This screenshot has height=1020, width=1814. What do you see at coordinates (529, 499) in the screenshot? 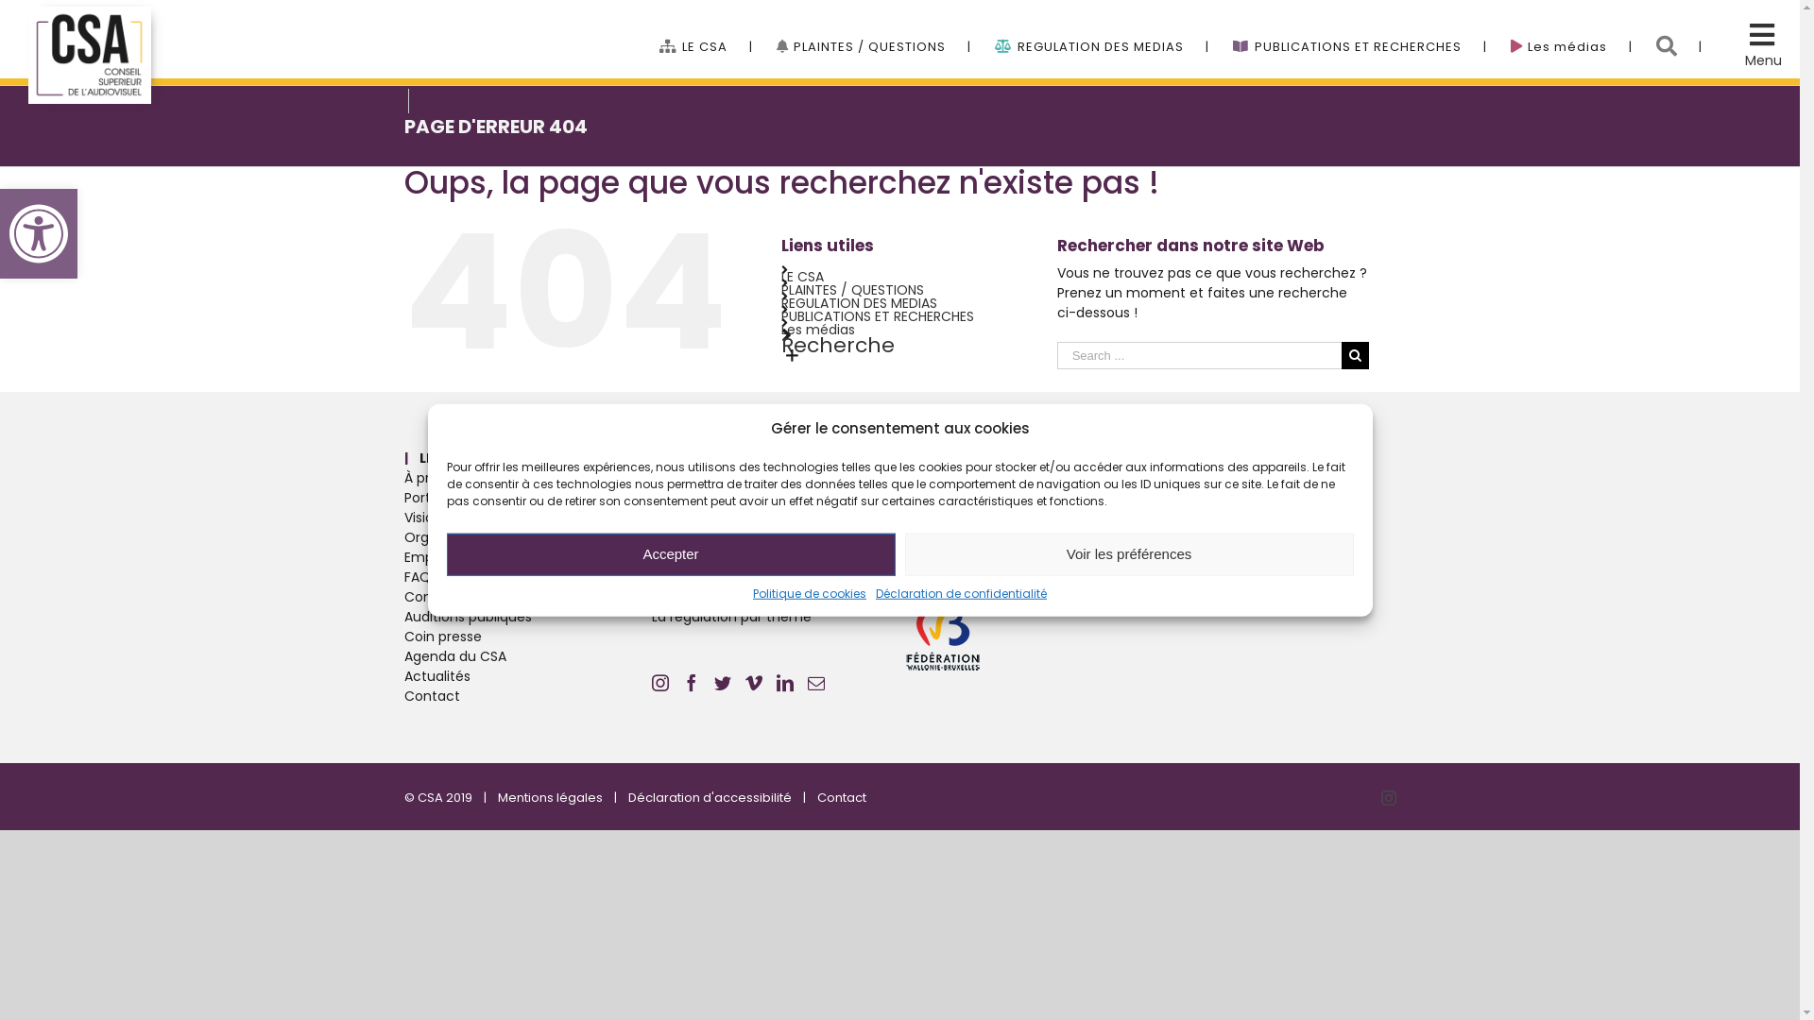
I see `Porter plainte` at bounding box center [529, 499].